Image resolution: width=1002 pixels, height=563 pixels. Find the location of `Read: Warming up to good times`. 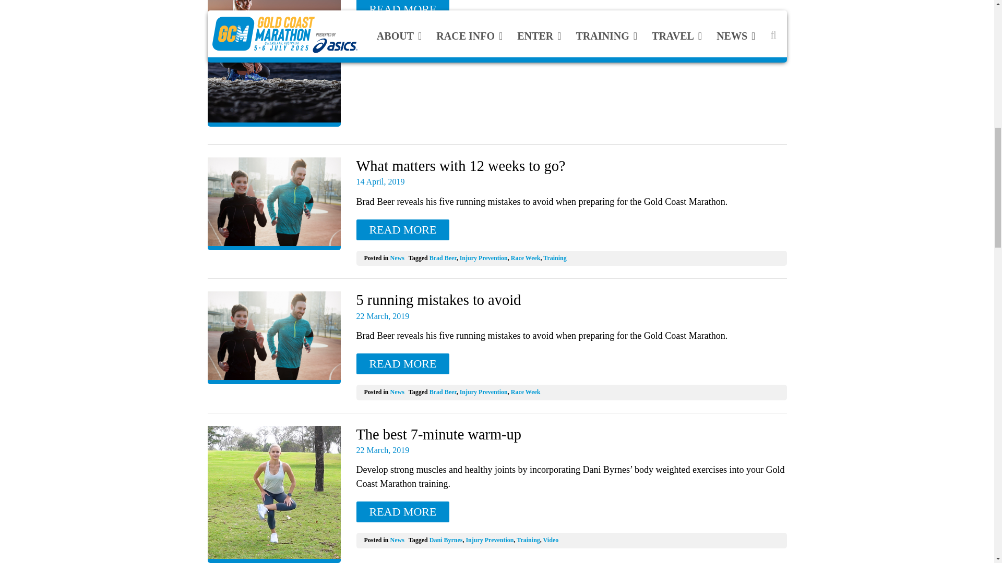

Read: Warming up to good times is located at coordinates (273, 64).